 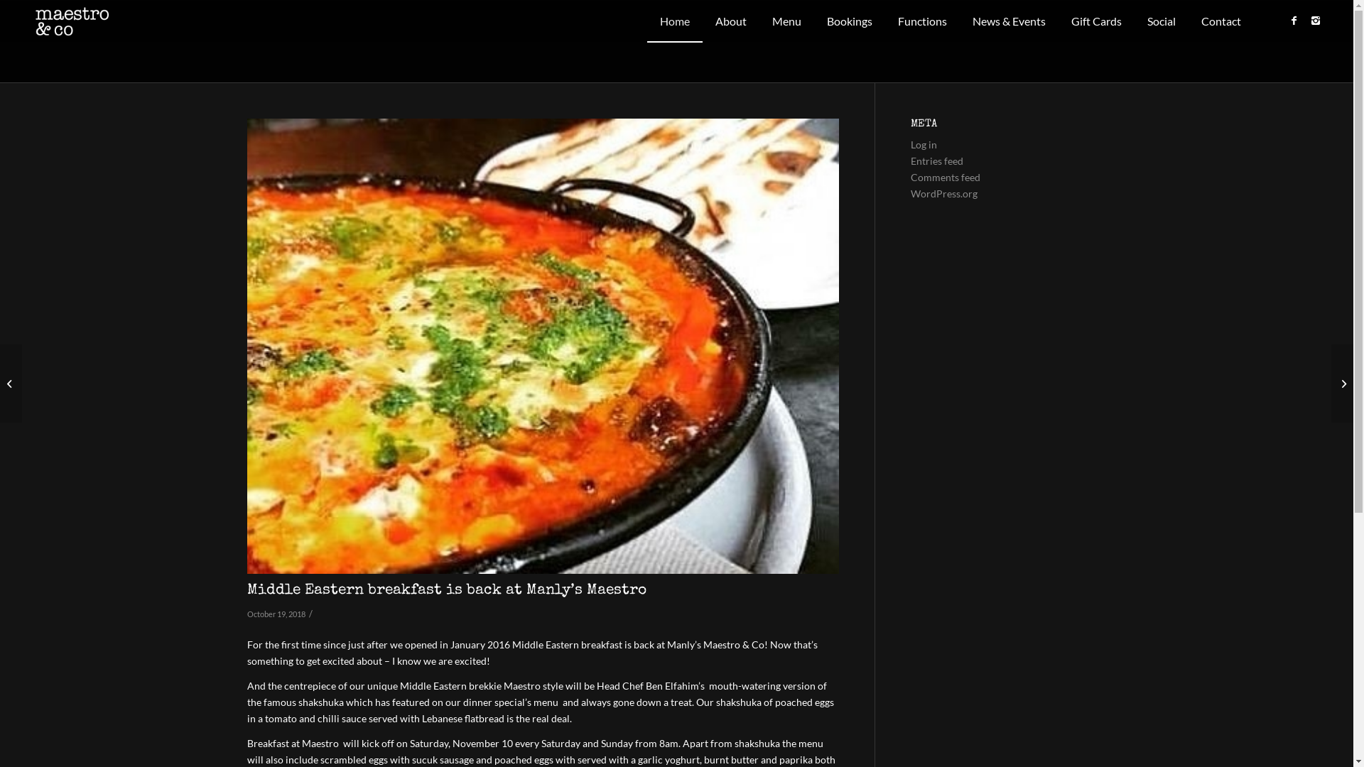 What do you see at coordinates (850, 21) in the screenshot?
I see `Bookings` at bounding box center [850, 21].